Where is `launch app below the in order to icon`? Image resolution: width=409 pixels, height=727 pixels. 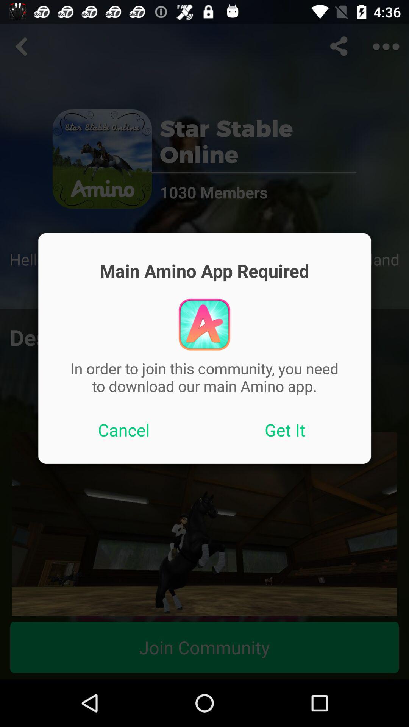
launch app below the in order to icon is located at coordinates (124, 430).